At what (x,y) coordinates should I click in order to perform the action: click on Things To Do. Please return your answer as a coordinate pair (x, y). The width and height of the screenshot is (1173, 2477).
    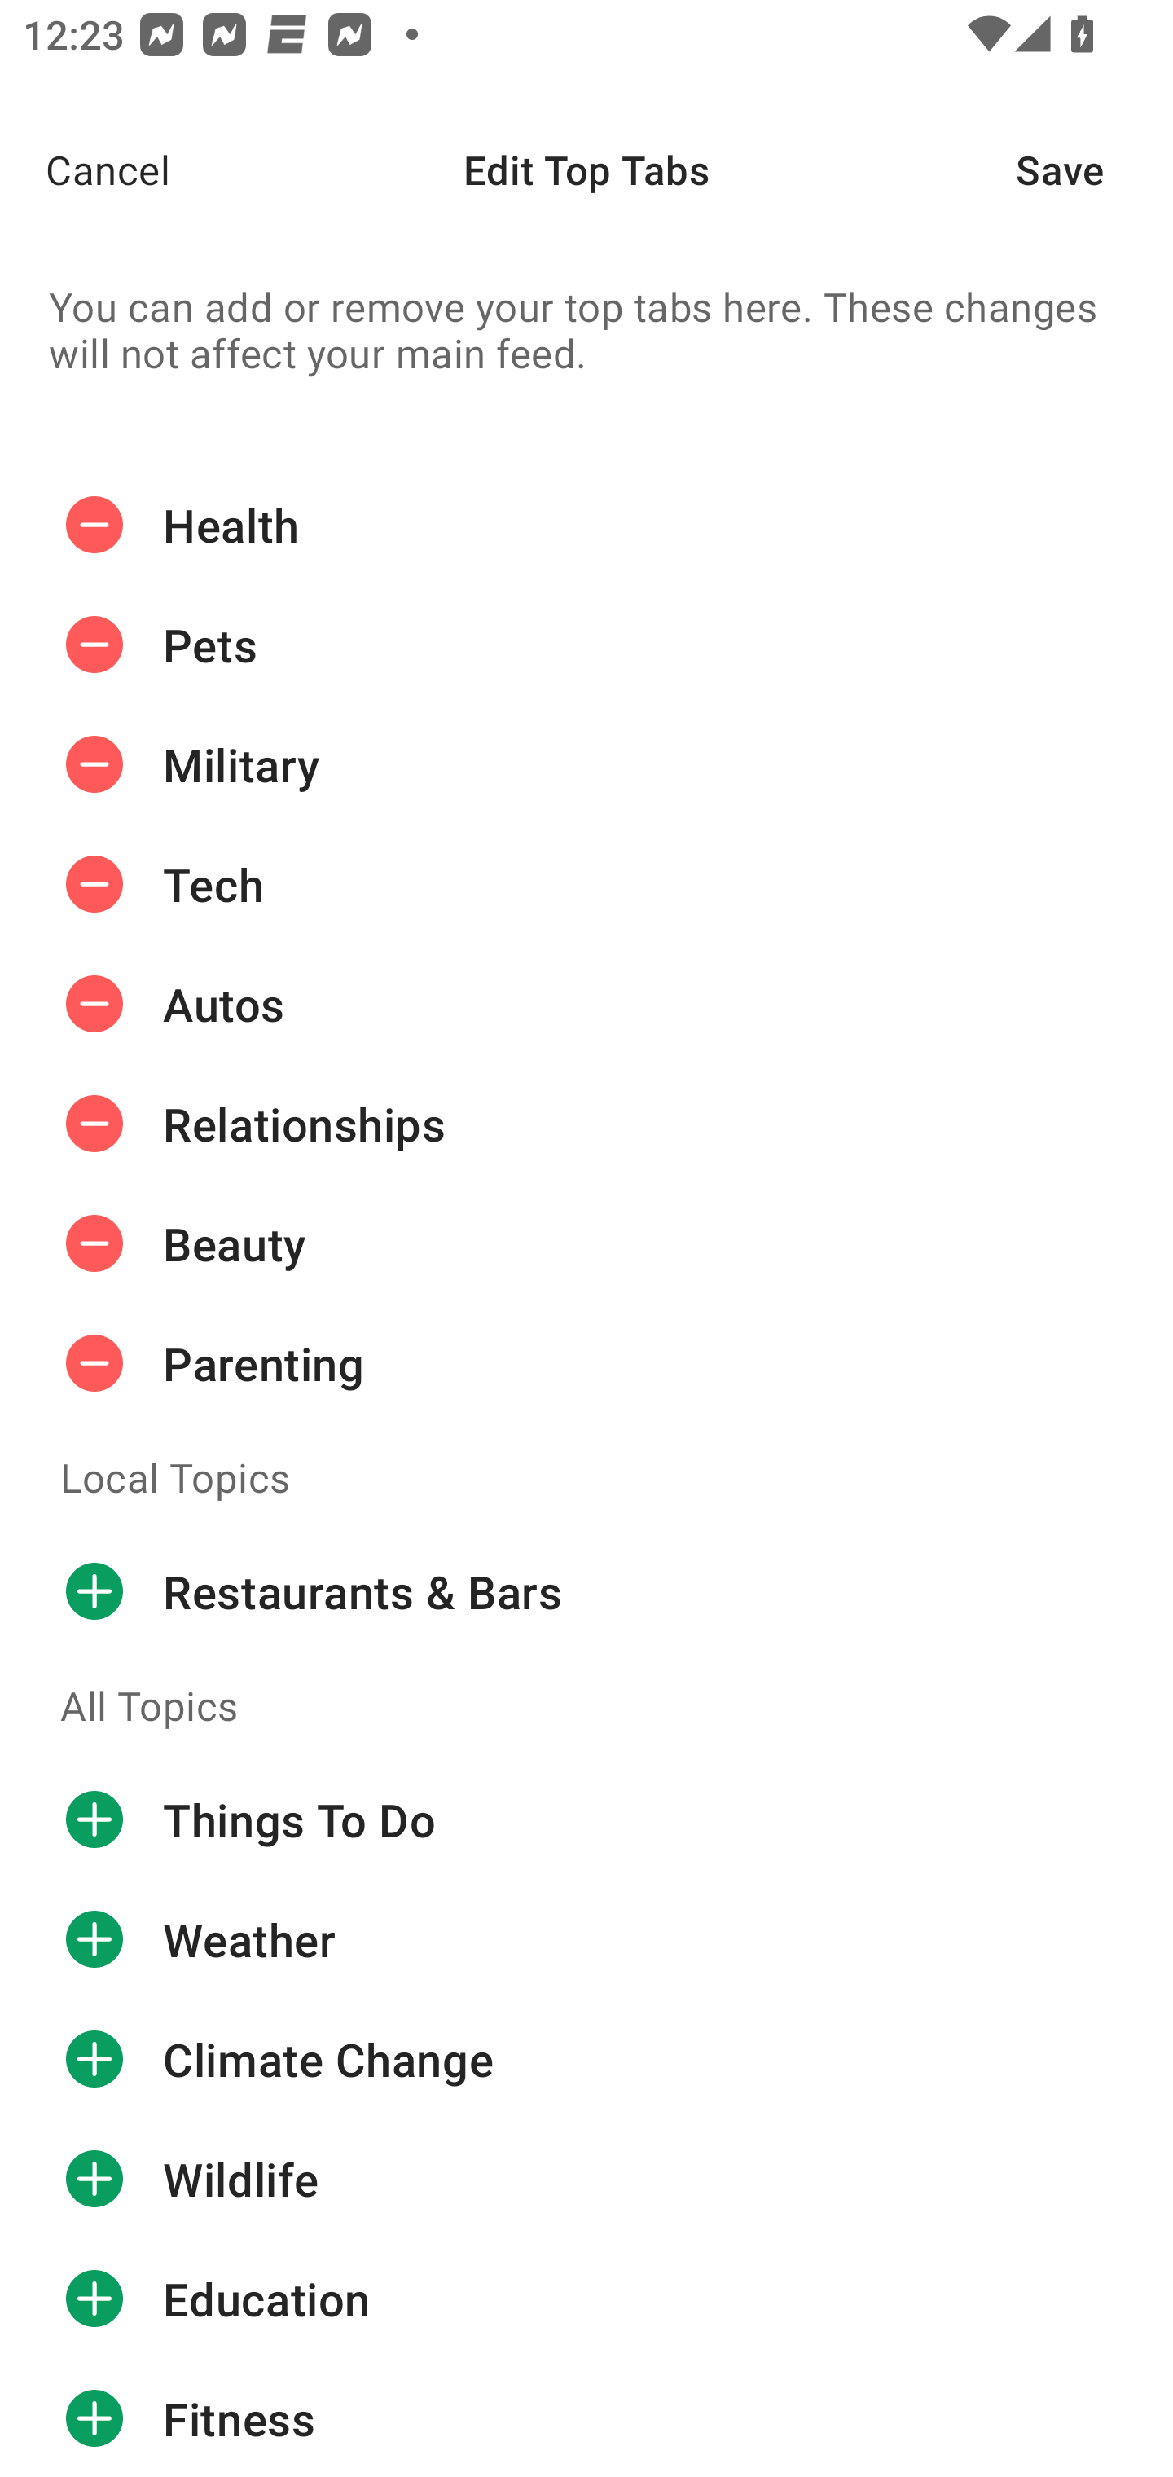
    Looking at the image, I should click on (586, 1820).